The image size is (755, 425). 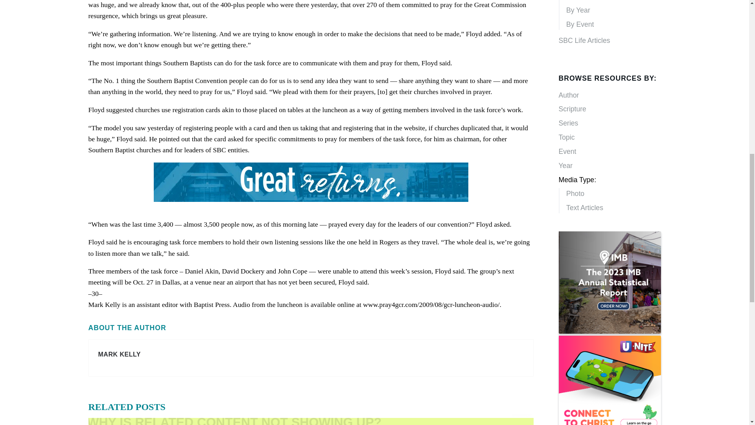 I want to click on shareaholic, so click(x=522, y=415).